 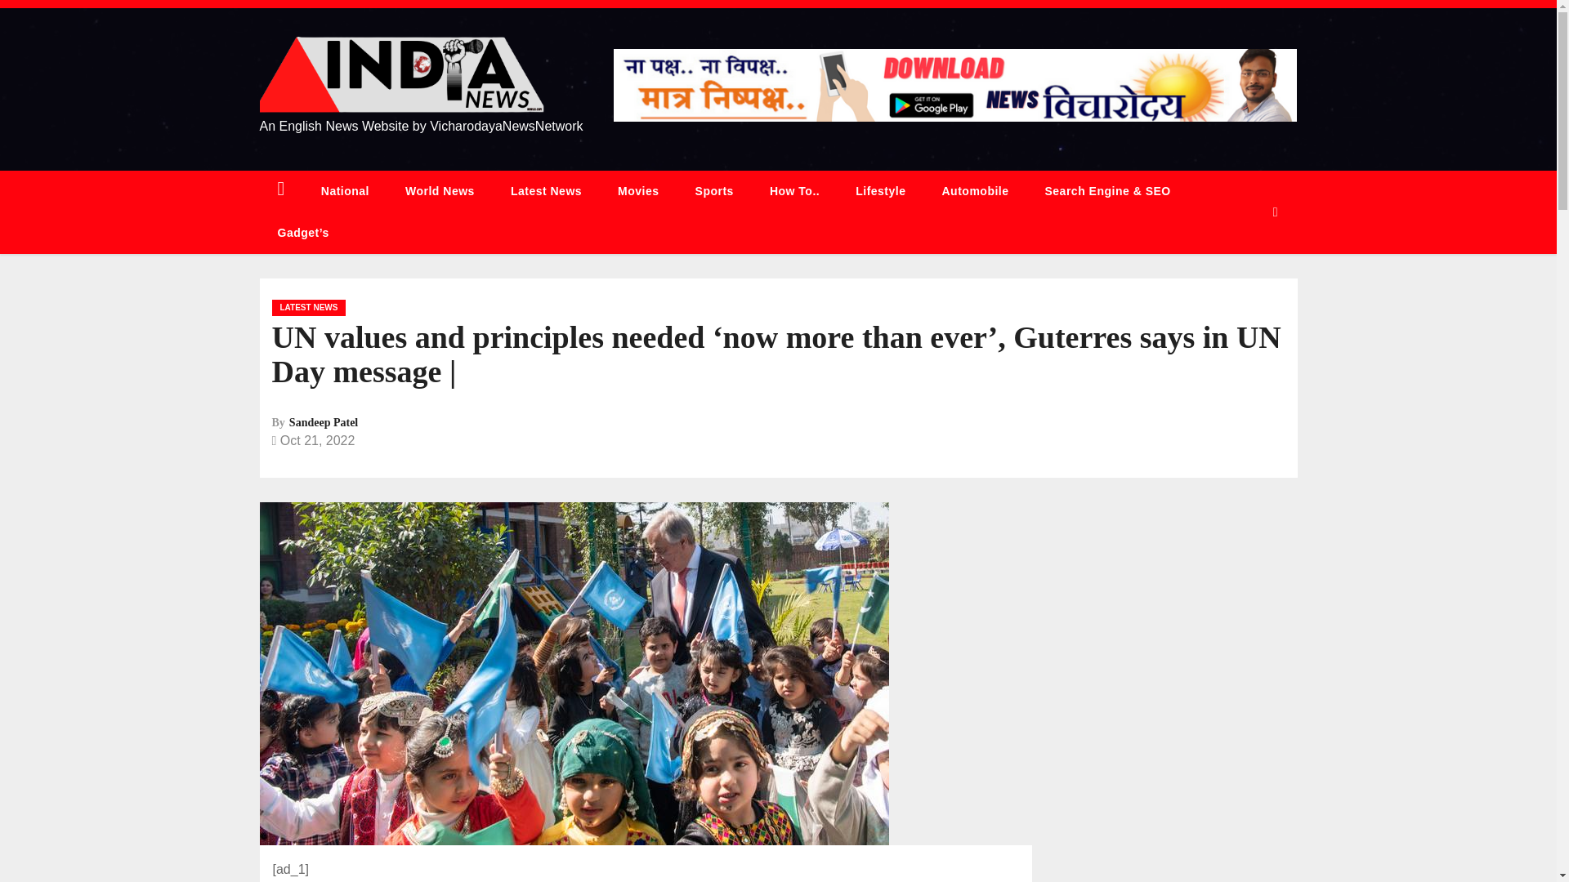 I want to click on Sandeep Patel, so click(x=323, y=421).